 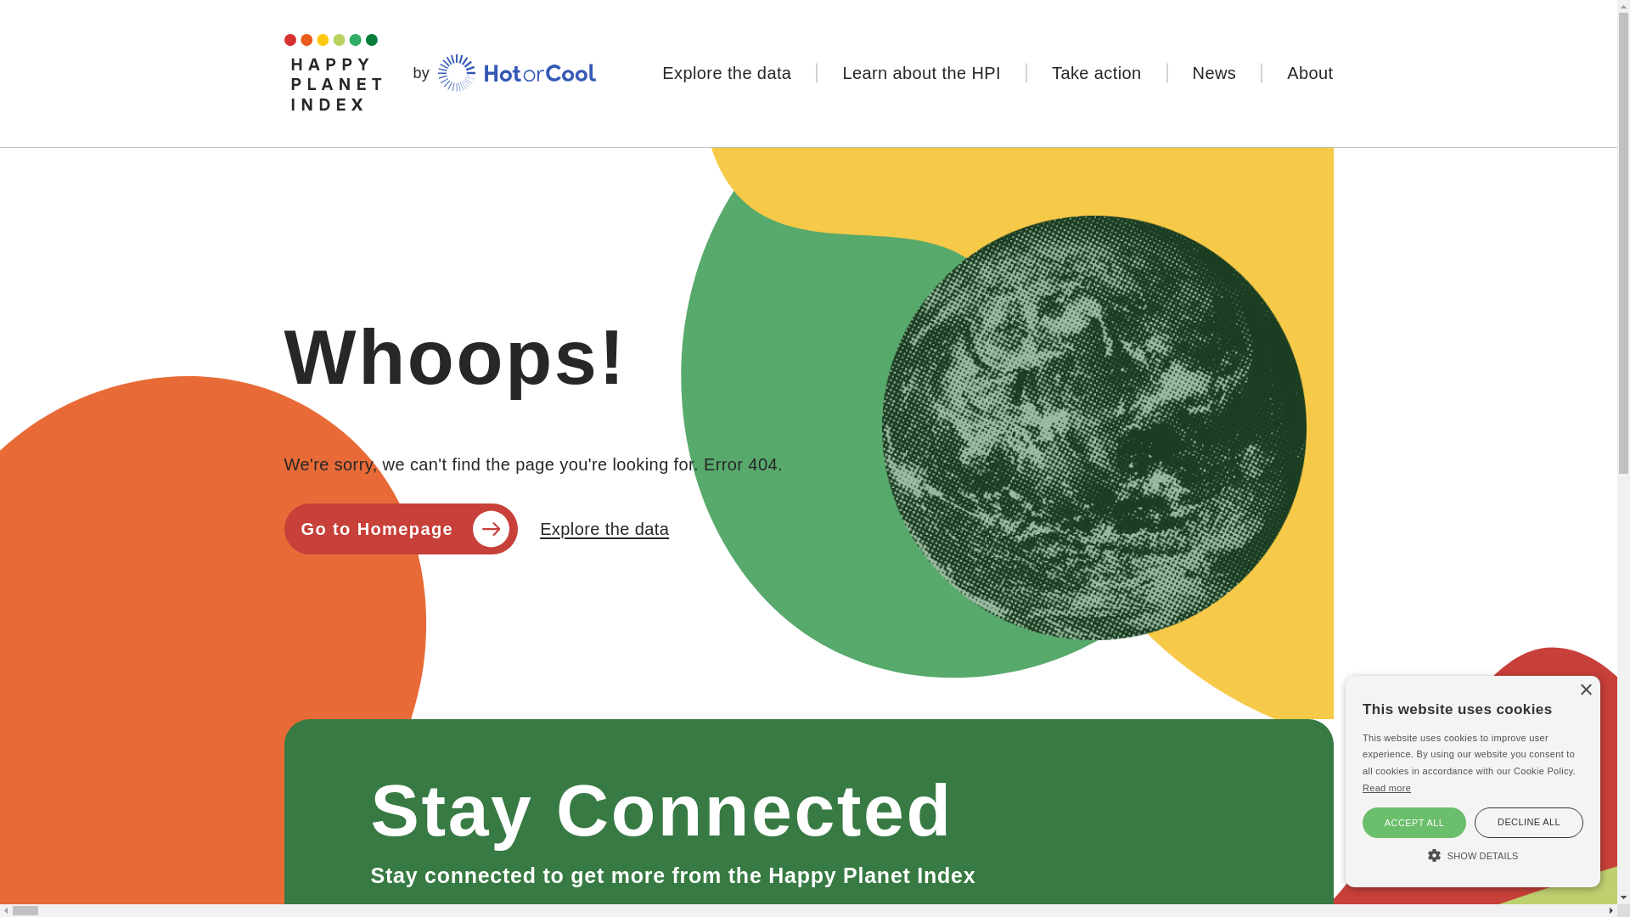 What do you see at coordinates (921, 73) in the screenshot?
I see `Learn about the HPI` at bounding box center [921, 73].